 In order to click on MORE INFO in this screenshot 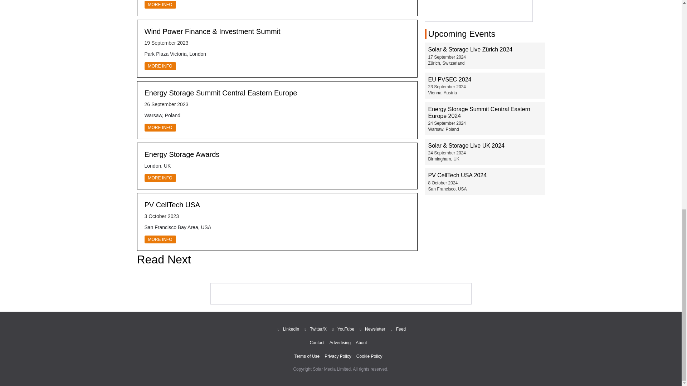, I will do `click(160, 66)`.